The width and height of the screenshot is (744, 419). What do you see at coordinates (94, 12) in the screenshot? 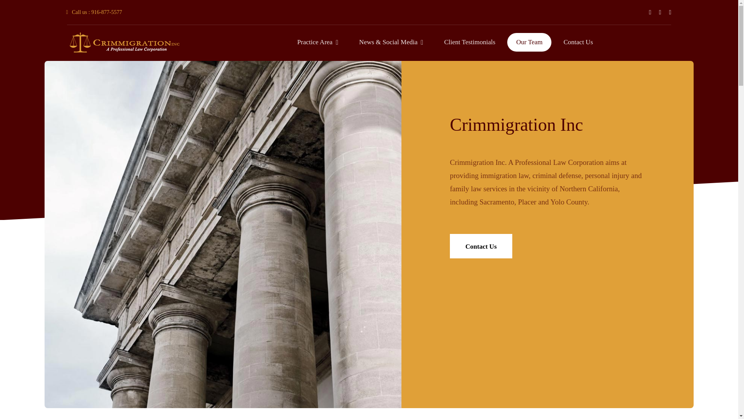
I see `Call us : 916-877-5577` at bounding box center [94, 12].